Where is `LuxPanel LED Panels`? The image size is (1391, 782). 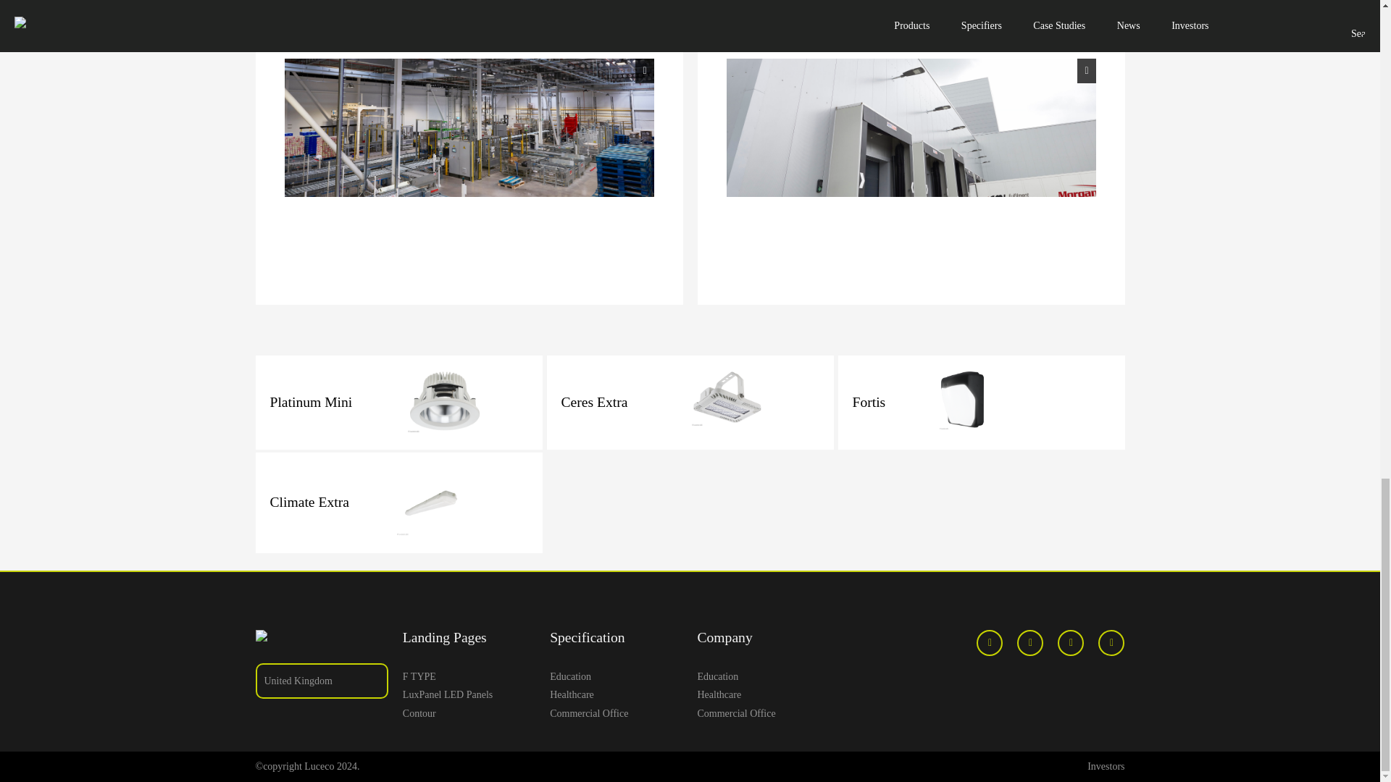 LuxPanel LED Panels is located at coordinates (469, 695).